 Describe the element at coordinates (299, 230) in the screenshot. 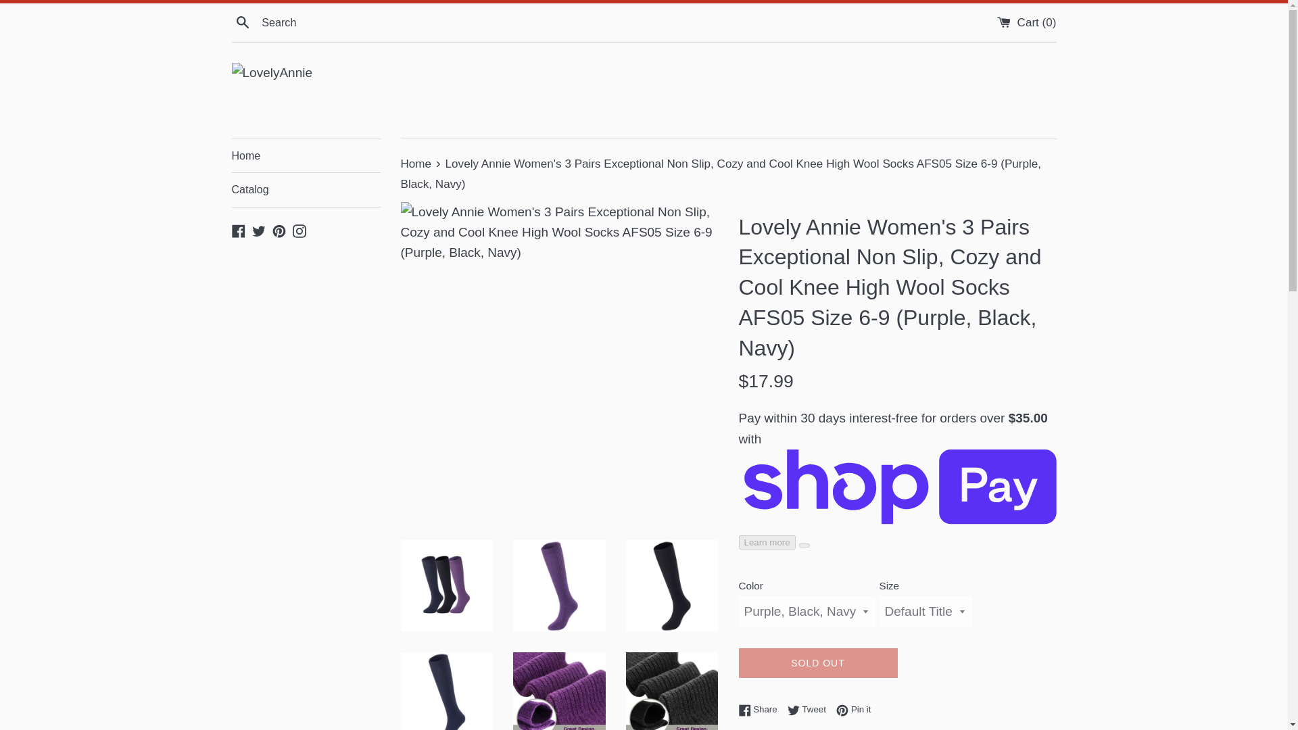

I see `Pin on Pinterest` at that location.